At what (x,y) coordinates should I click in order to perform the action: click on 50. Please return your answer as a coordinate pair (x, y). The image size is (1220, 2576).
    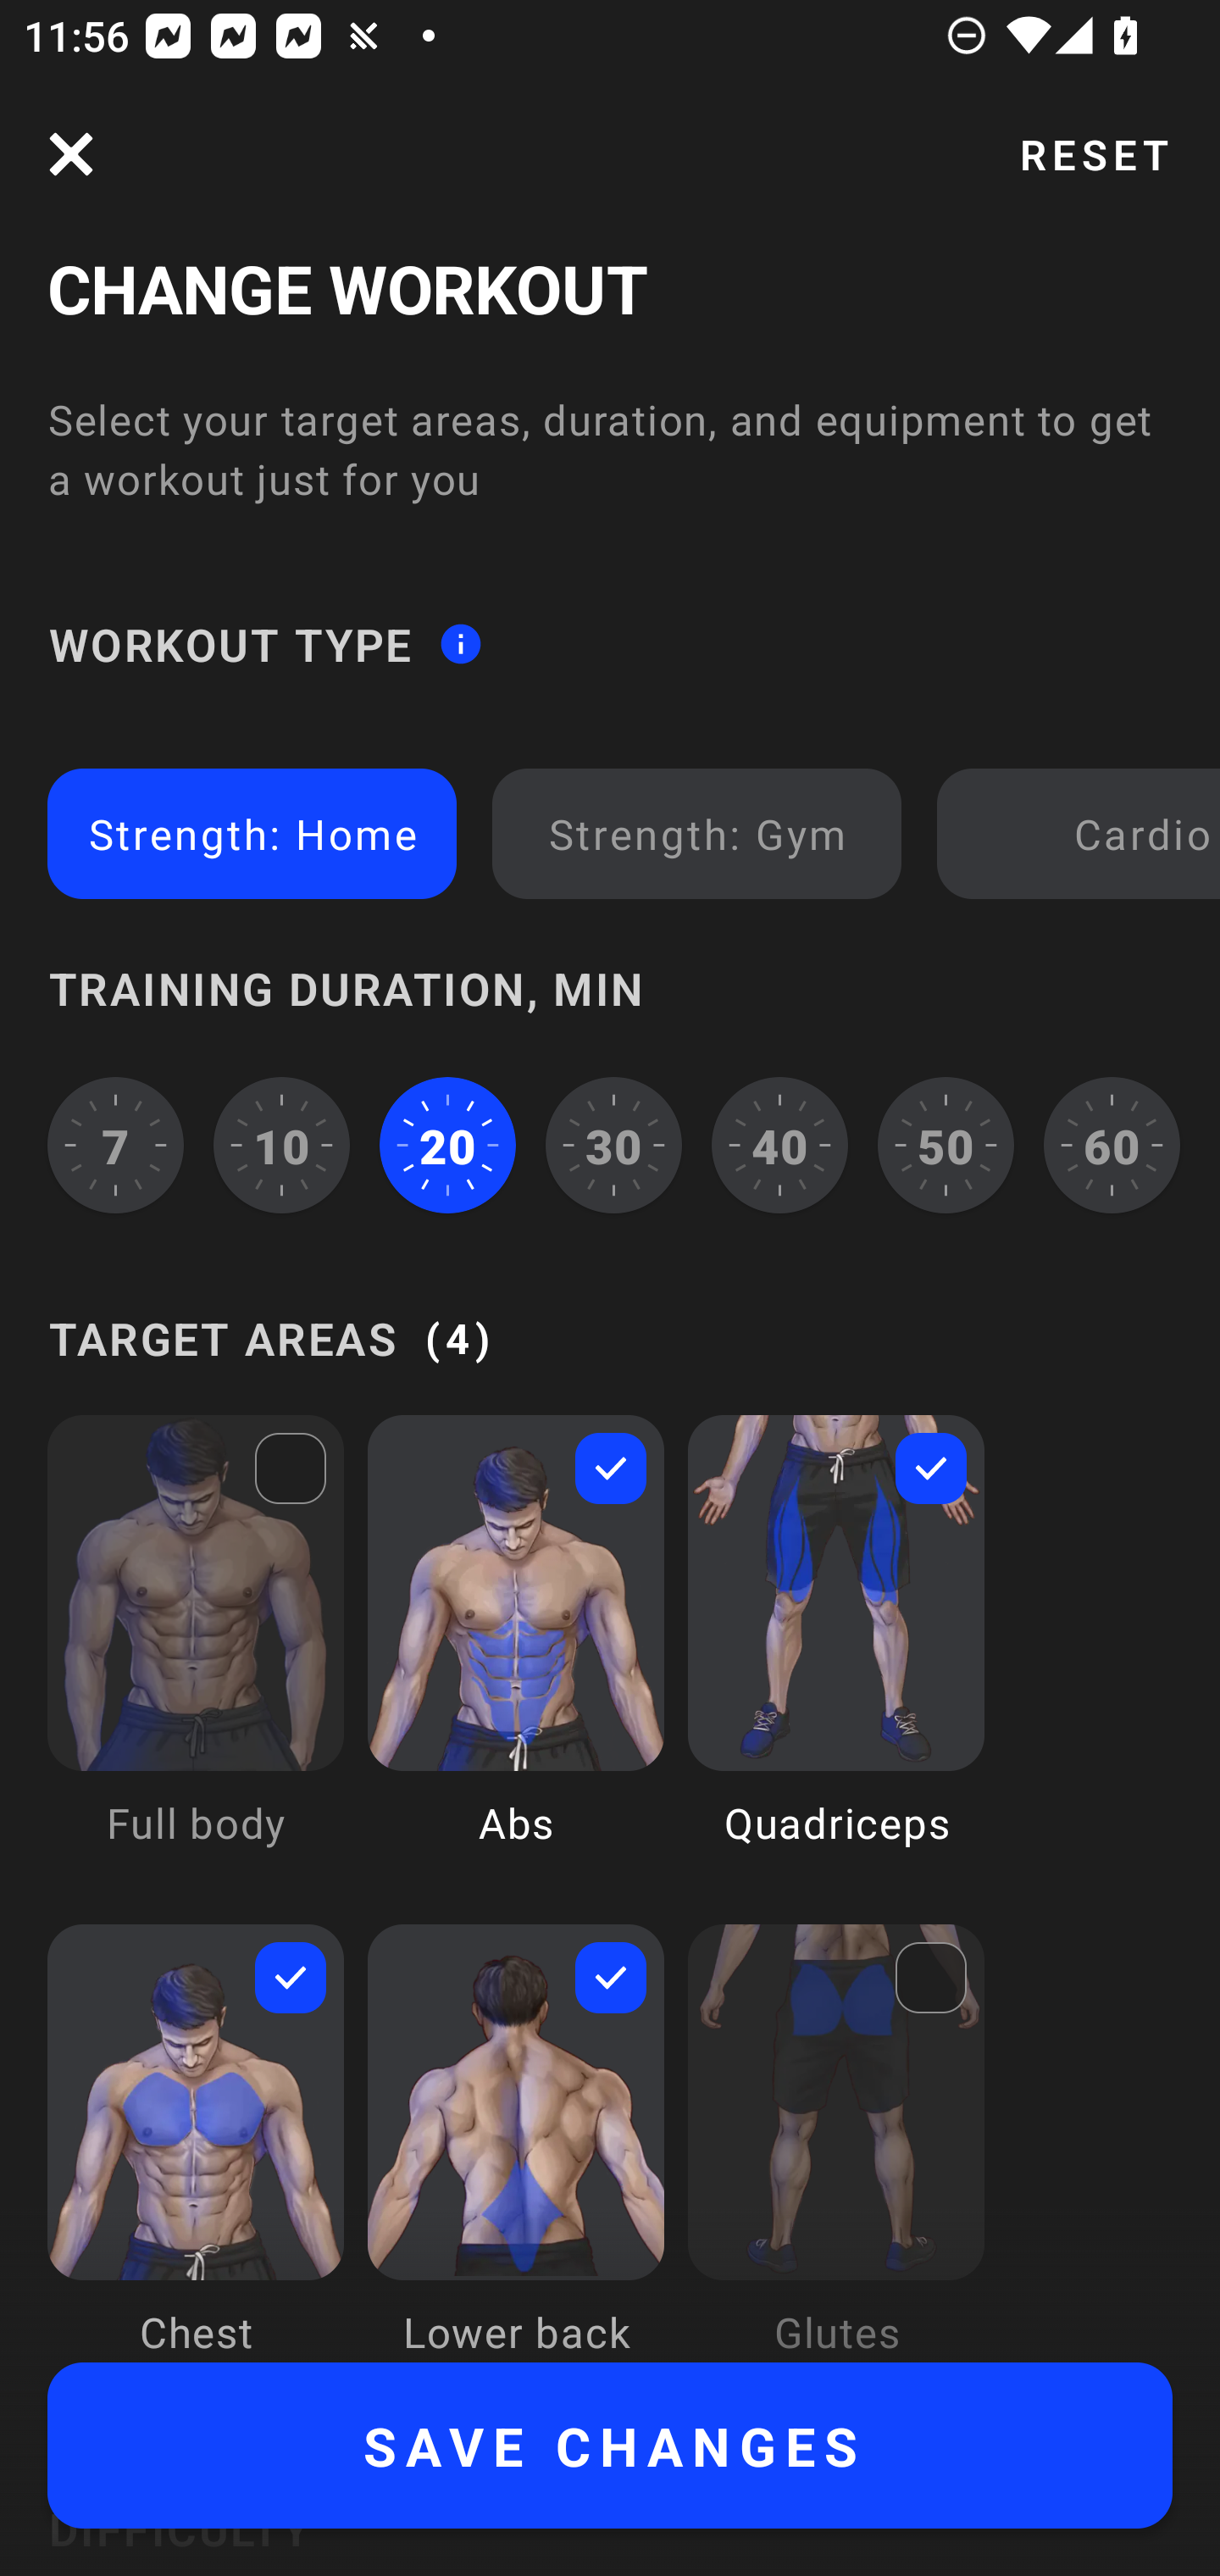
    Looking at the image, I should click on (945, 1144).